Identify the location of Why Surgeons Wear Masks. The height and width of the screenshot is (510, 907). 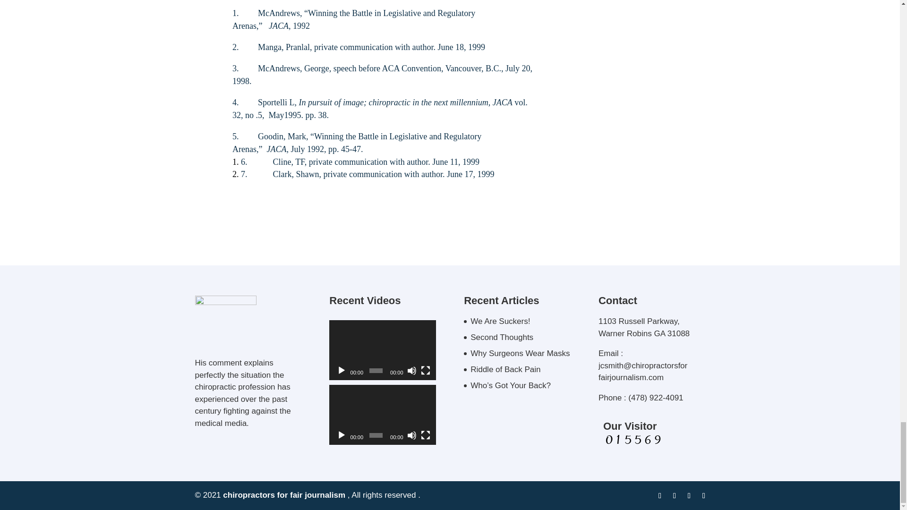
(520, 353).